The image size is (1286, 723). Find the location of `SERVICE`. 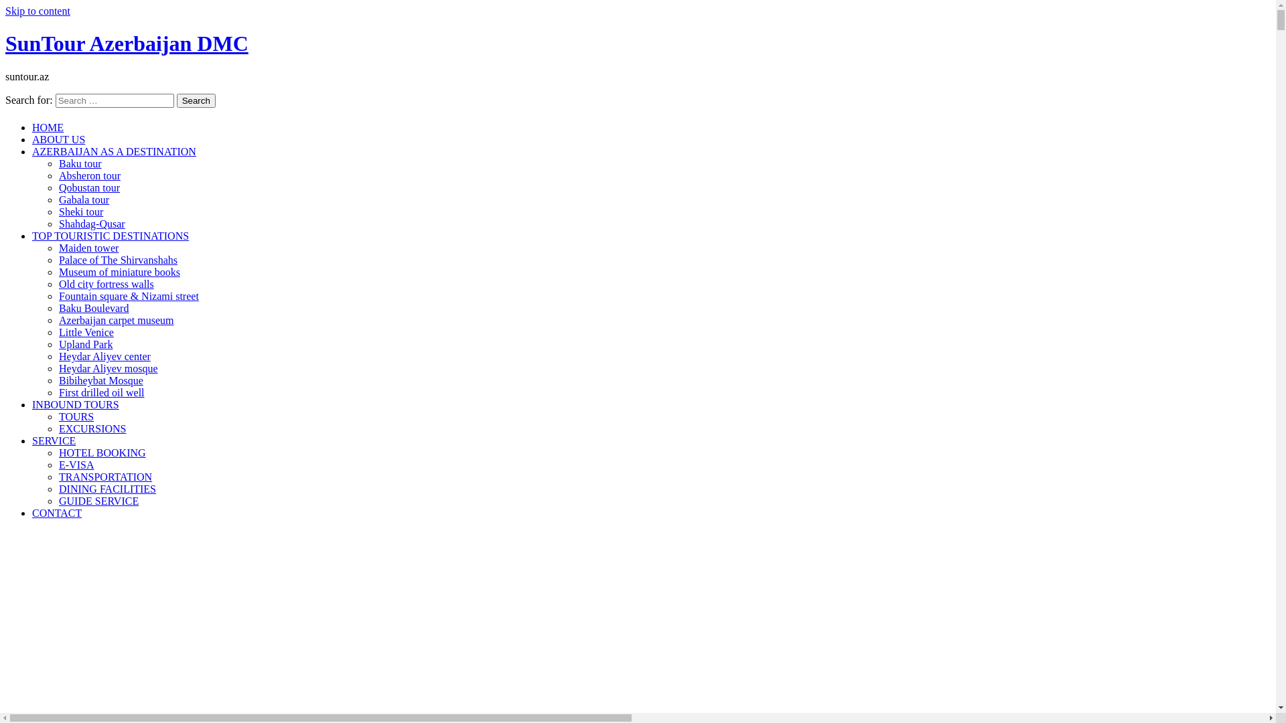

SERVICE is located at coordinates (54, 440).